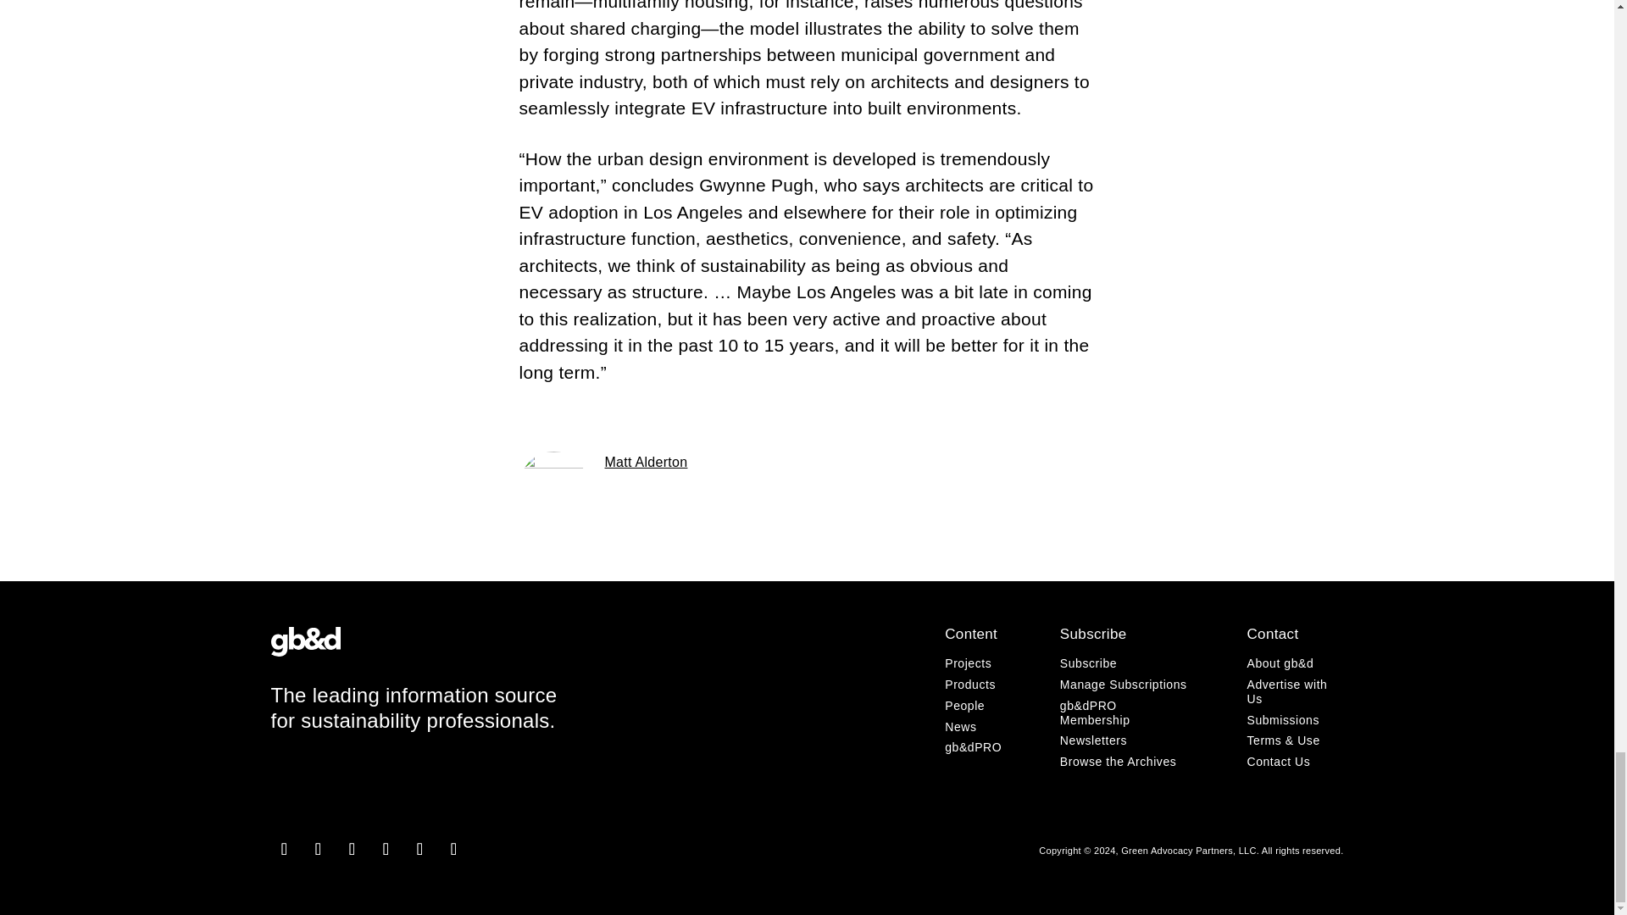 The width and height of the screenshot is (1627, 915). I want to click on News, so click(961, 727).